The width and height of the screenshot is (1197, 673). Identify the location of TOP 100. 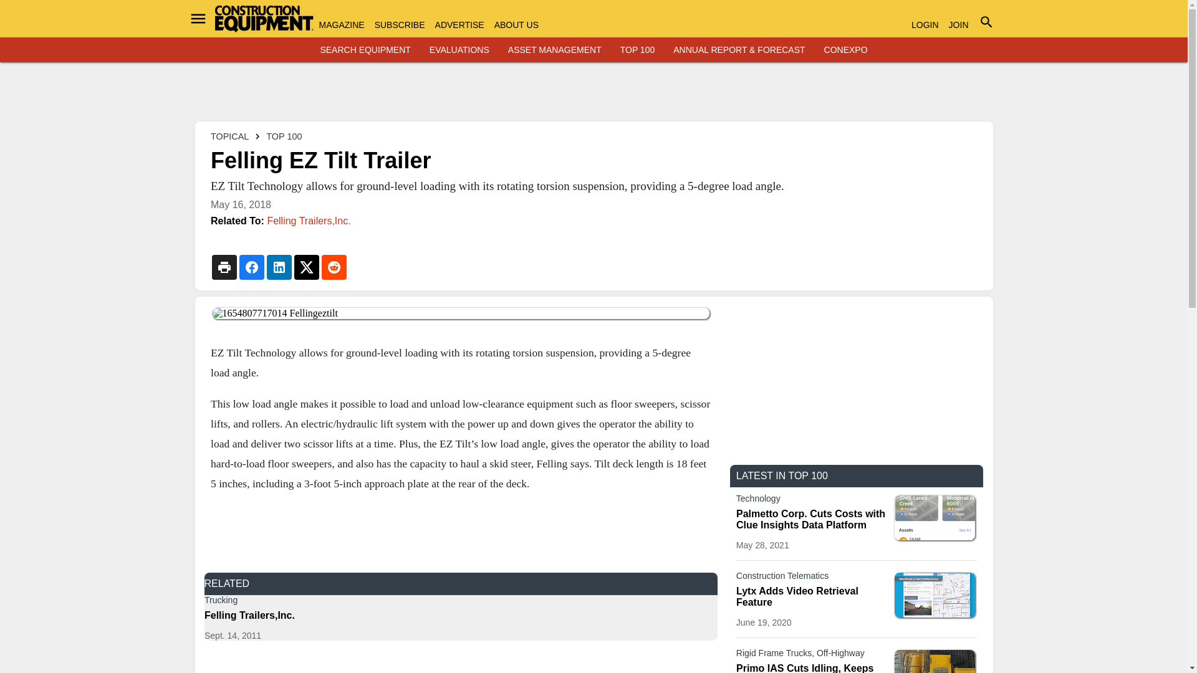
(637, 50).